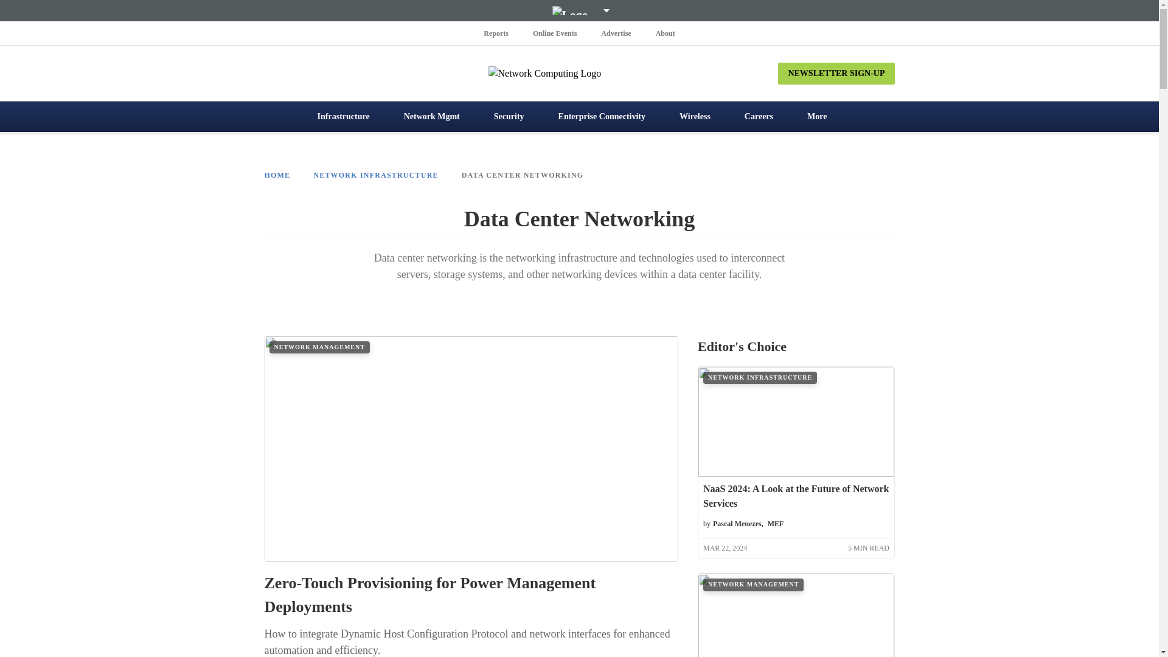 The height and width of the screenshot is (657, 1168). What do you see at coordinates (496, 33) in the screenshot?
I see `Reports` at bounding box center [496, 33].